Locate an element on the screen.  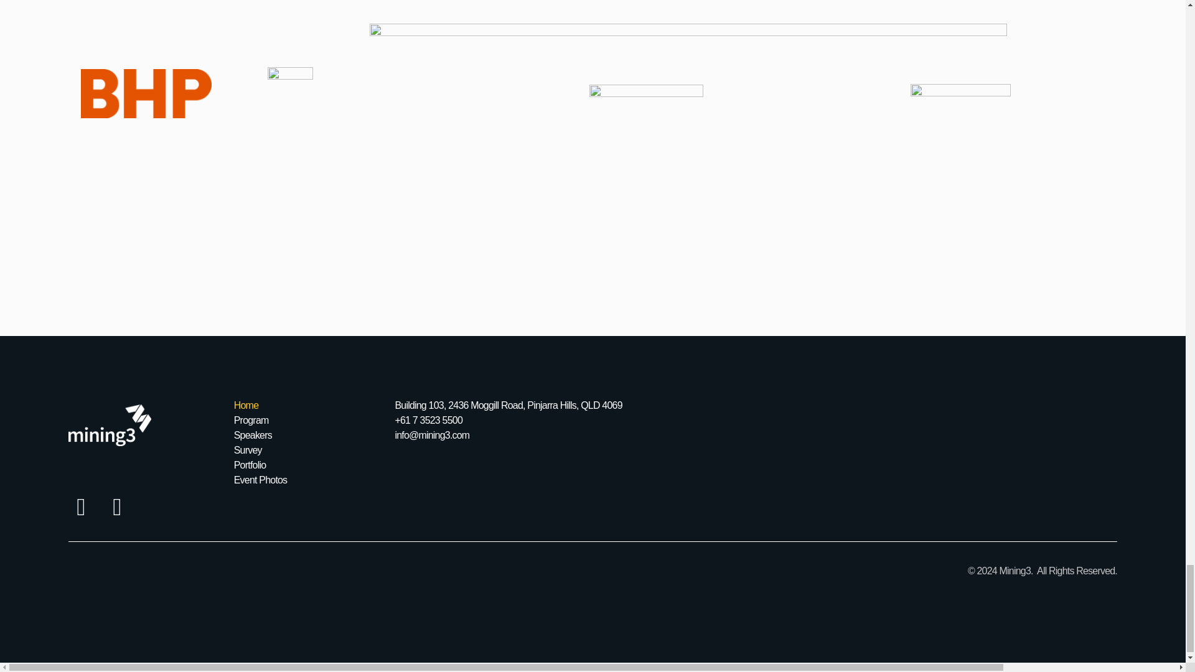
Speakers is located at coordinates (308, 435).